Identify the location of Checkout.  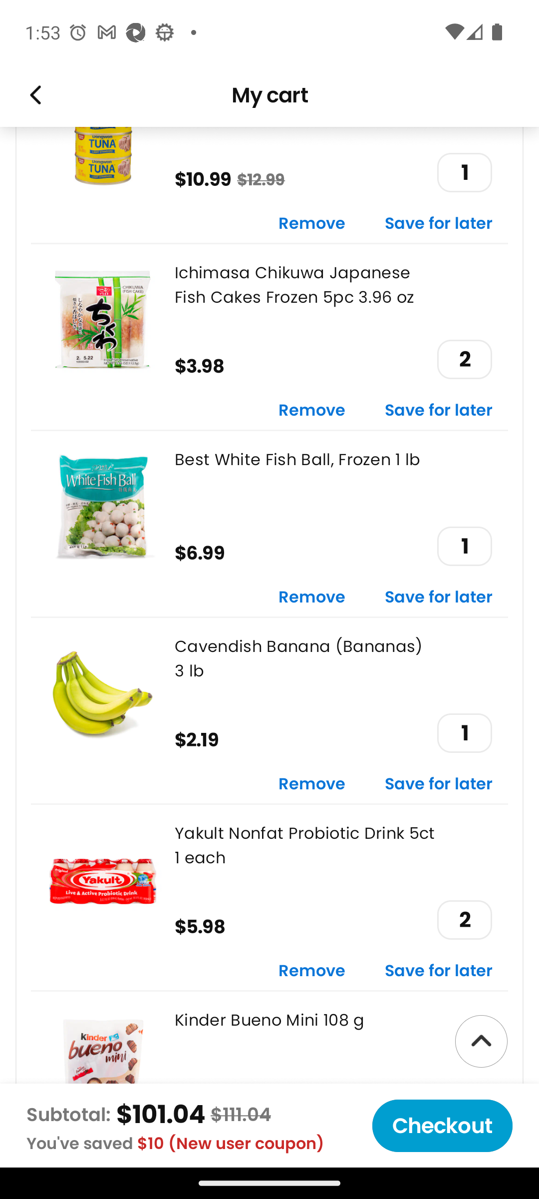
(442, 1126).